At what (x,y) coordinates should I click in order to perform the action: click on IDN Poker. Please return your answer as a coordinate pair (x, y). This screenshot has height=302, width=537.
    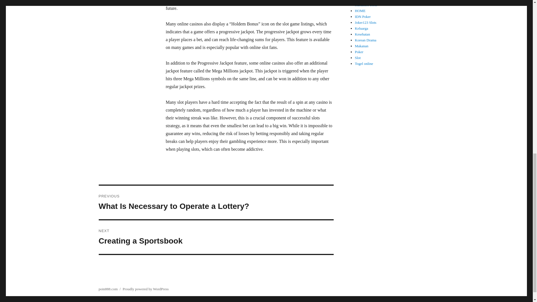
    Looking at the image, I should click on (363, 16).